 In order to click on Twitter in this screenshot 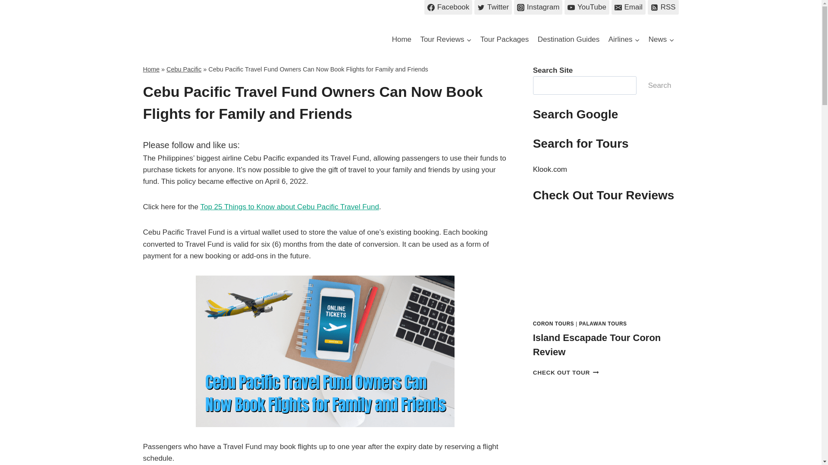, I will do `click(493, 7)`.